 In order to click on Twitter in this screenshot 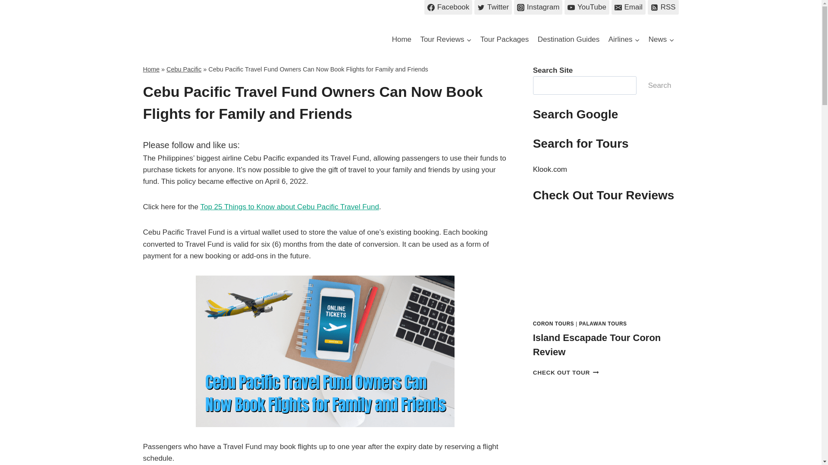, I will do `click(493, 7)`.